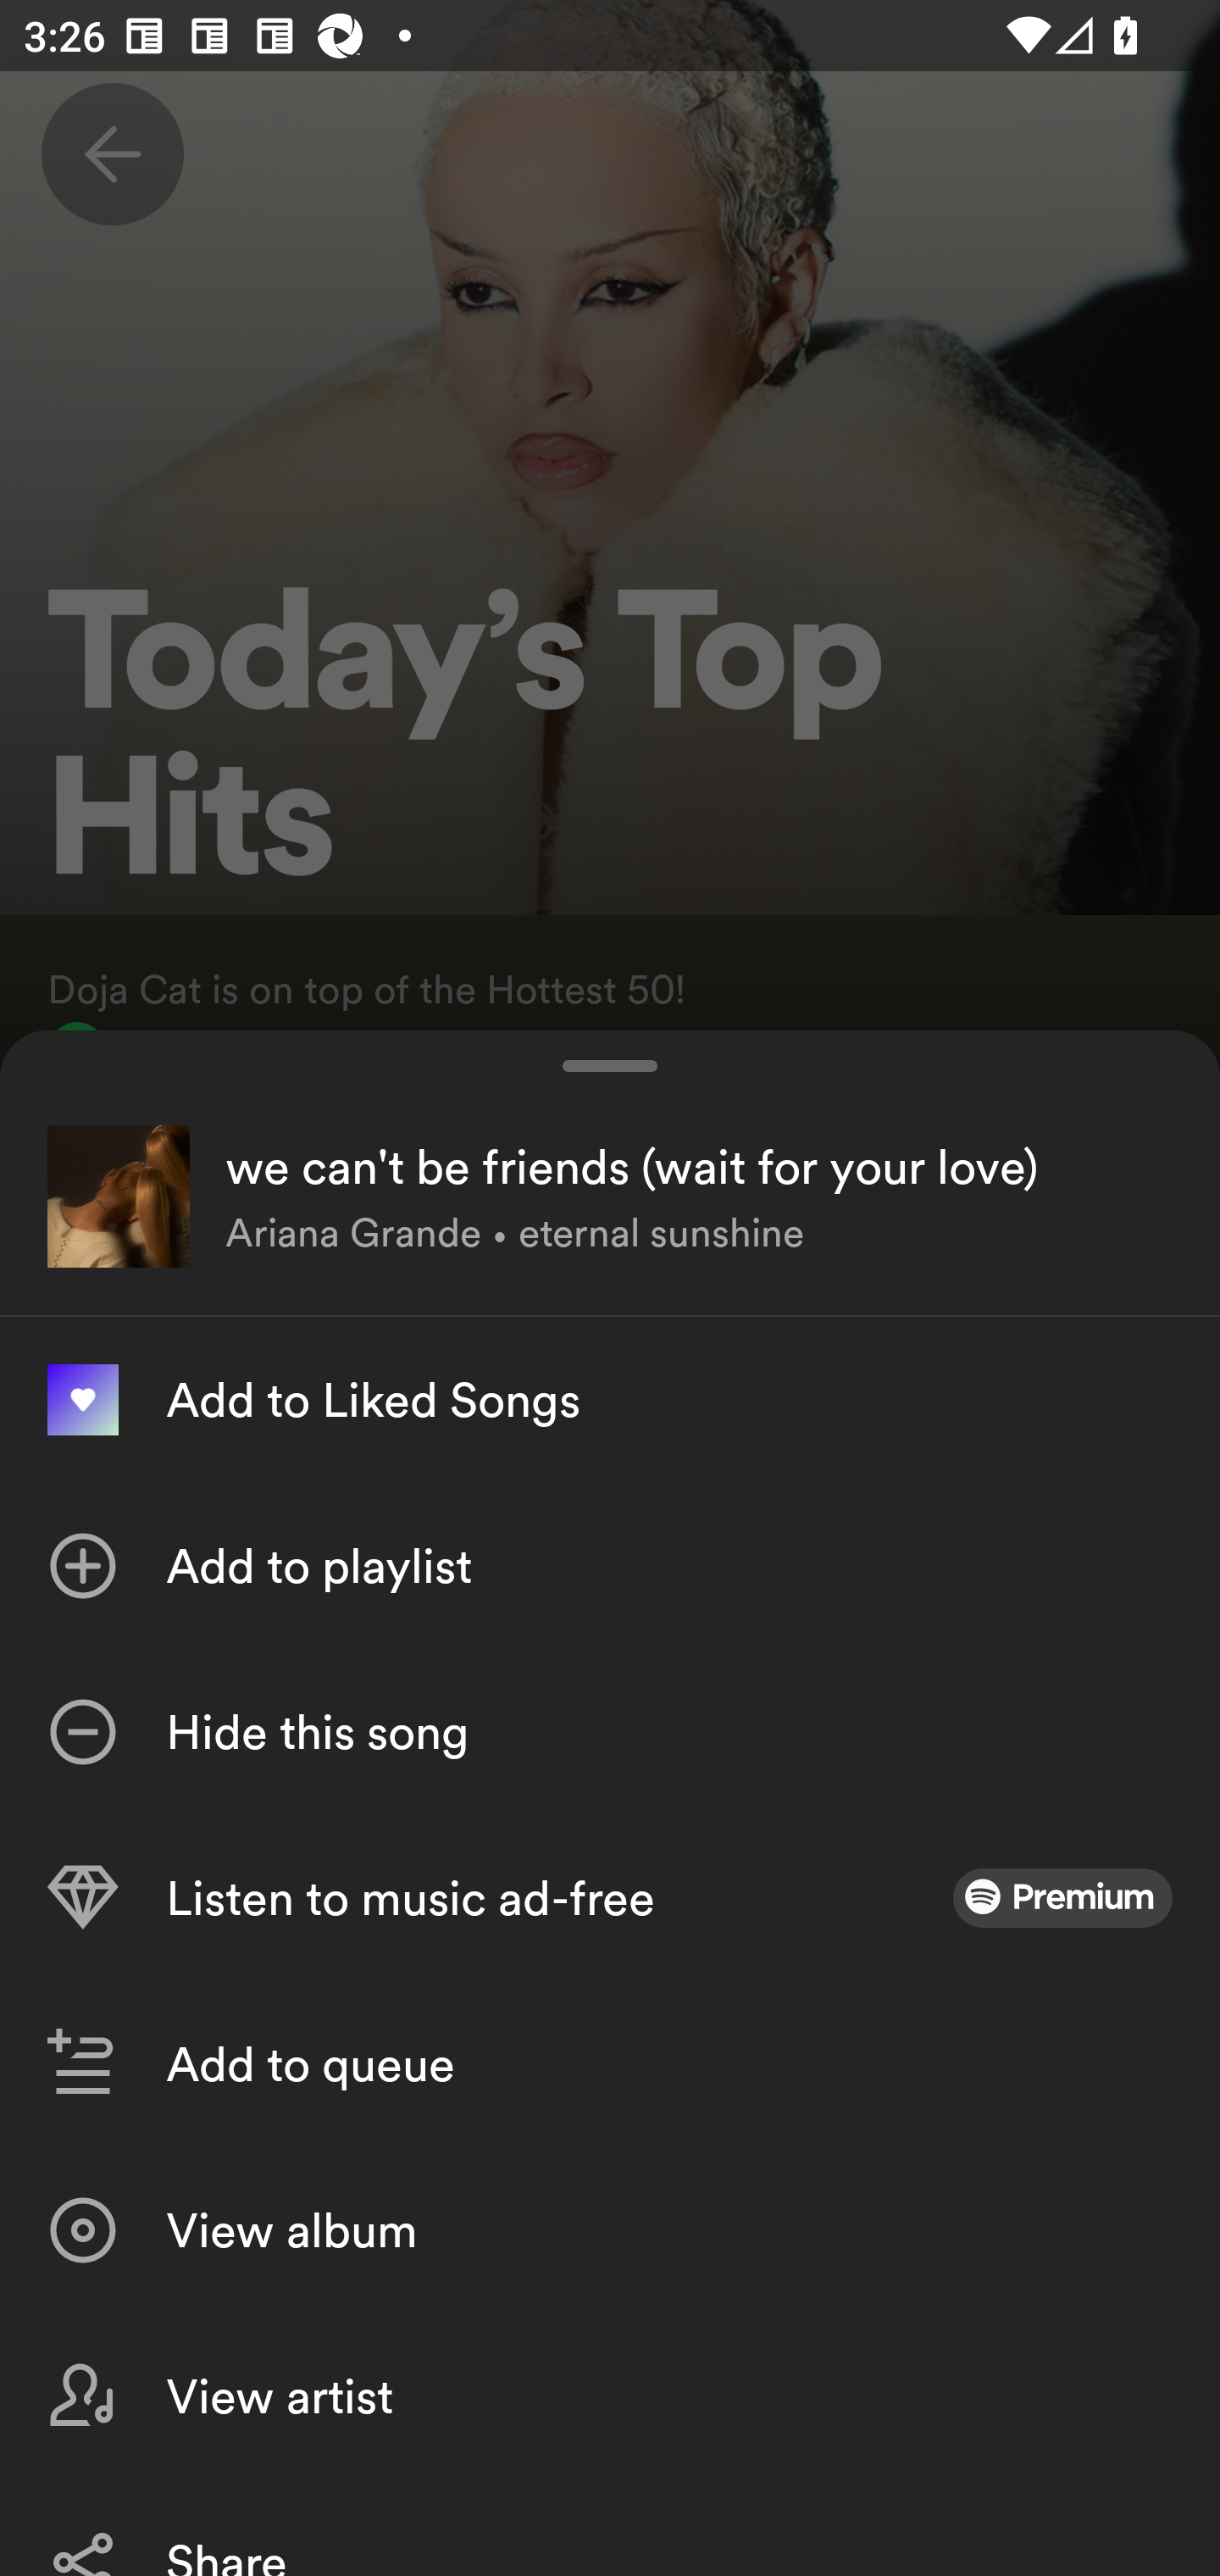 The image size is (1220, 2576). What do you see at coordinates (610, 2395) in the screenshot?
I see `View artist` at bounding box center [610, 2395].